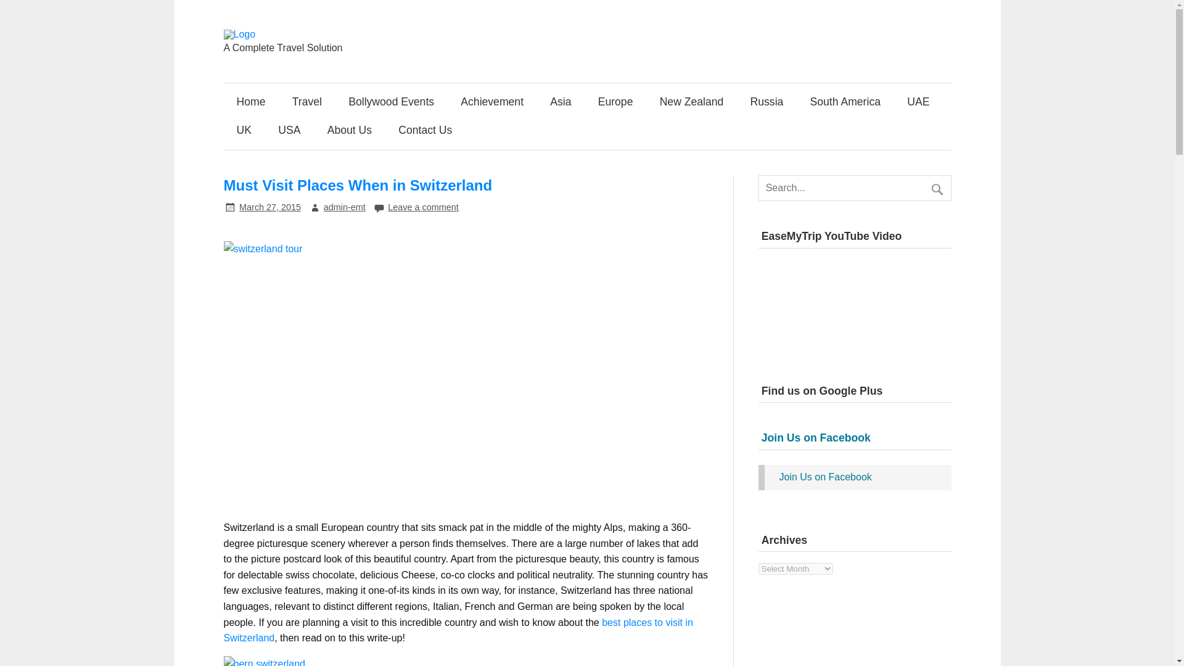  What do you see at coordinates (250, 102) in the screenshot?
I see `Home` at bounding box center [250, 102].